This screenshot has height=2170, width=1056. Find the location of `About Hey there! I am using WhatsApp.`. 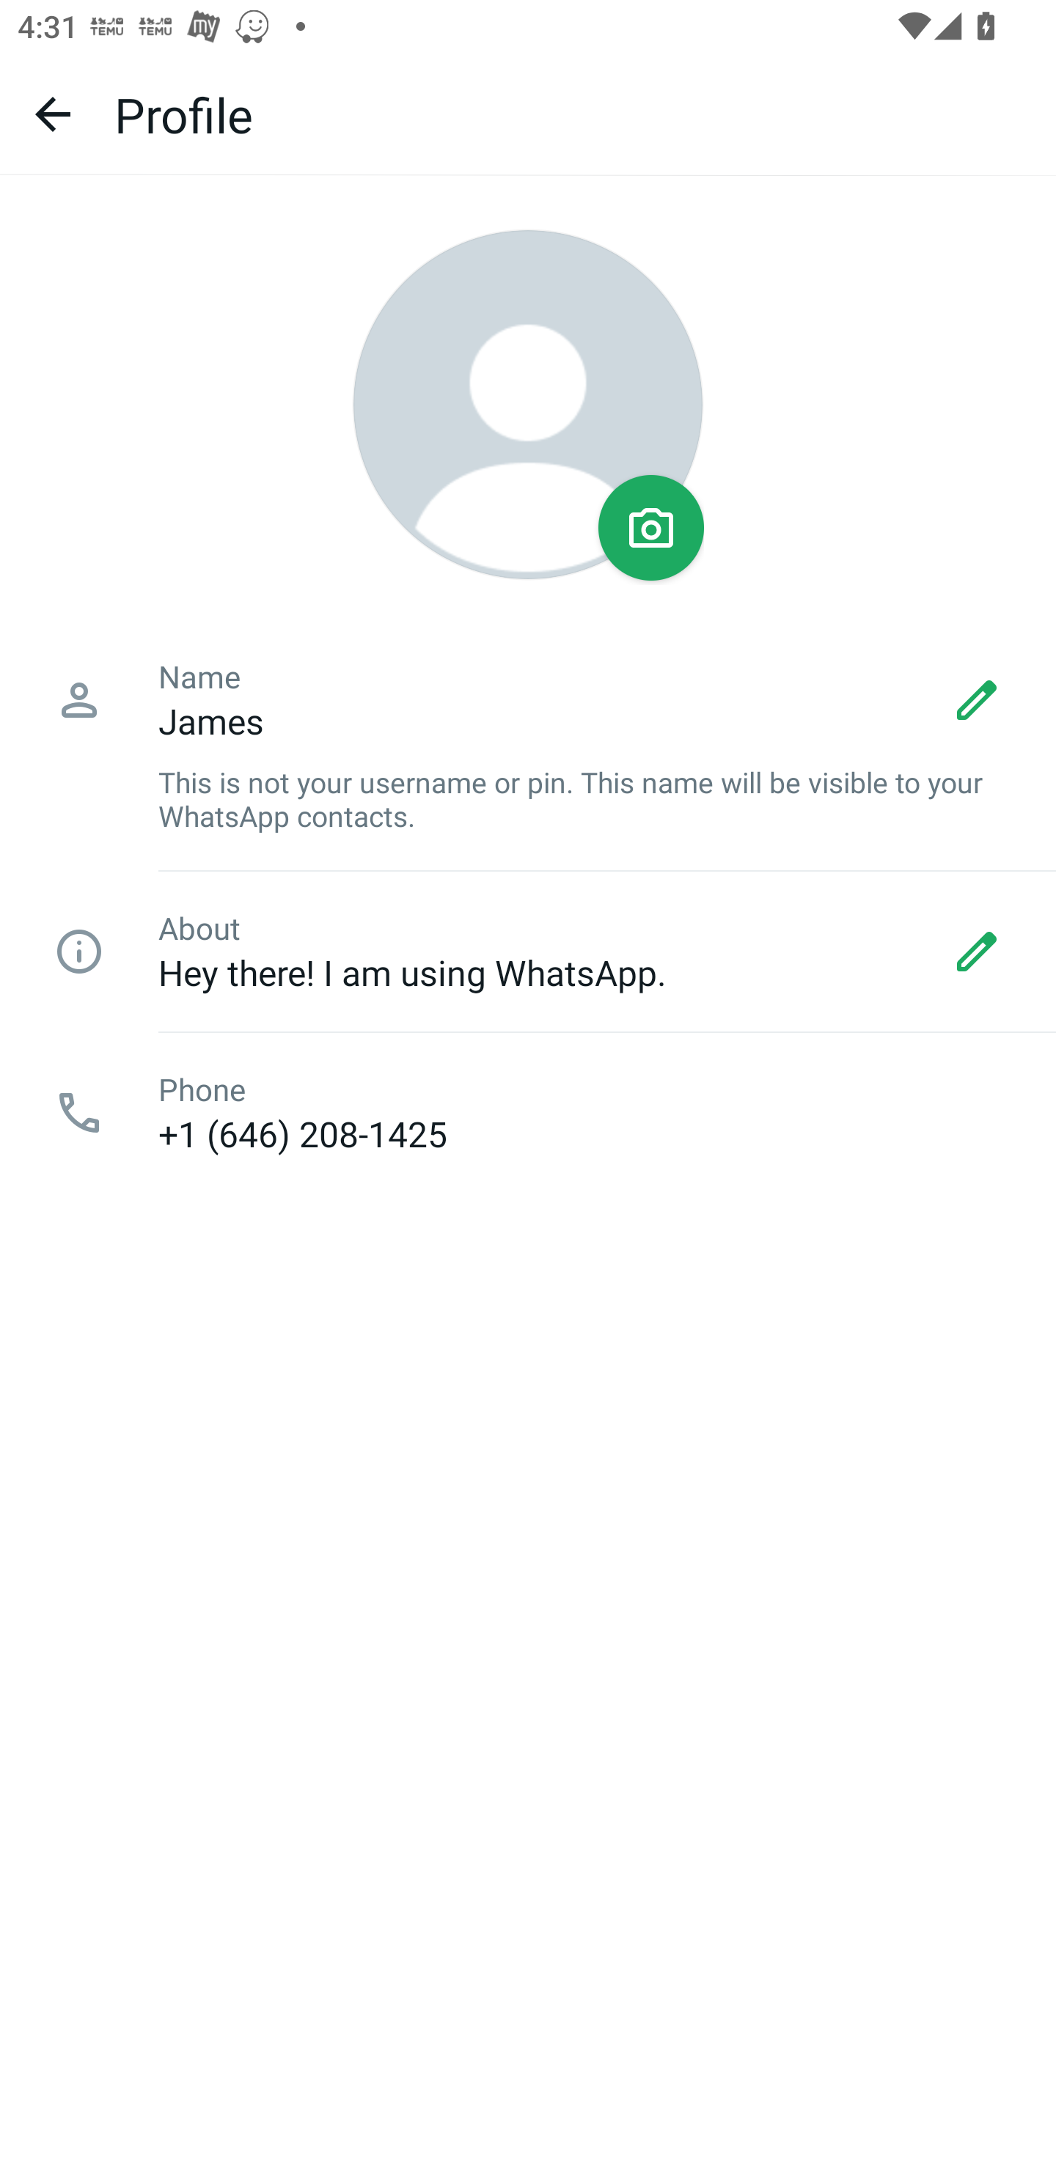

About Hey there! I am using WhatsApp. is located at coordinates (528, 952).